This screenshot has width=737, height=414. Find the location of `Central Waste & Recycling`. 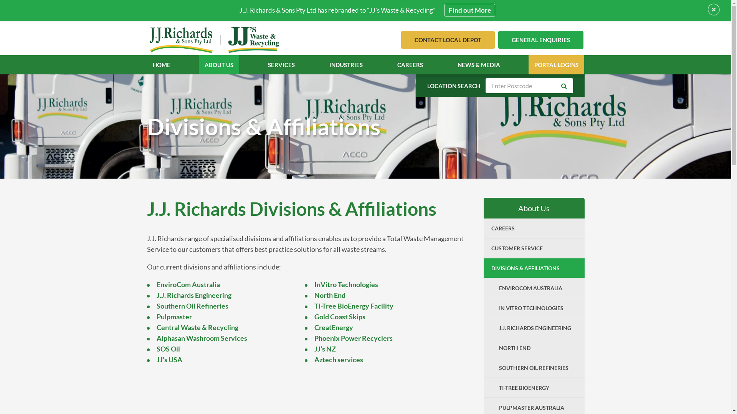

Central Waste & Recycling is located at coordinates (197, 327).